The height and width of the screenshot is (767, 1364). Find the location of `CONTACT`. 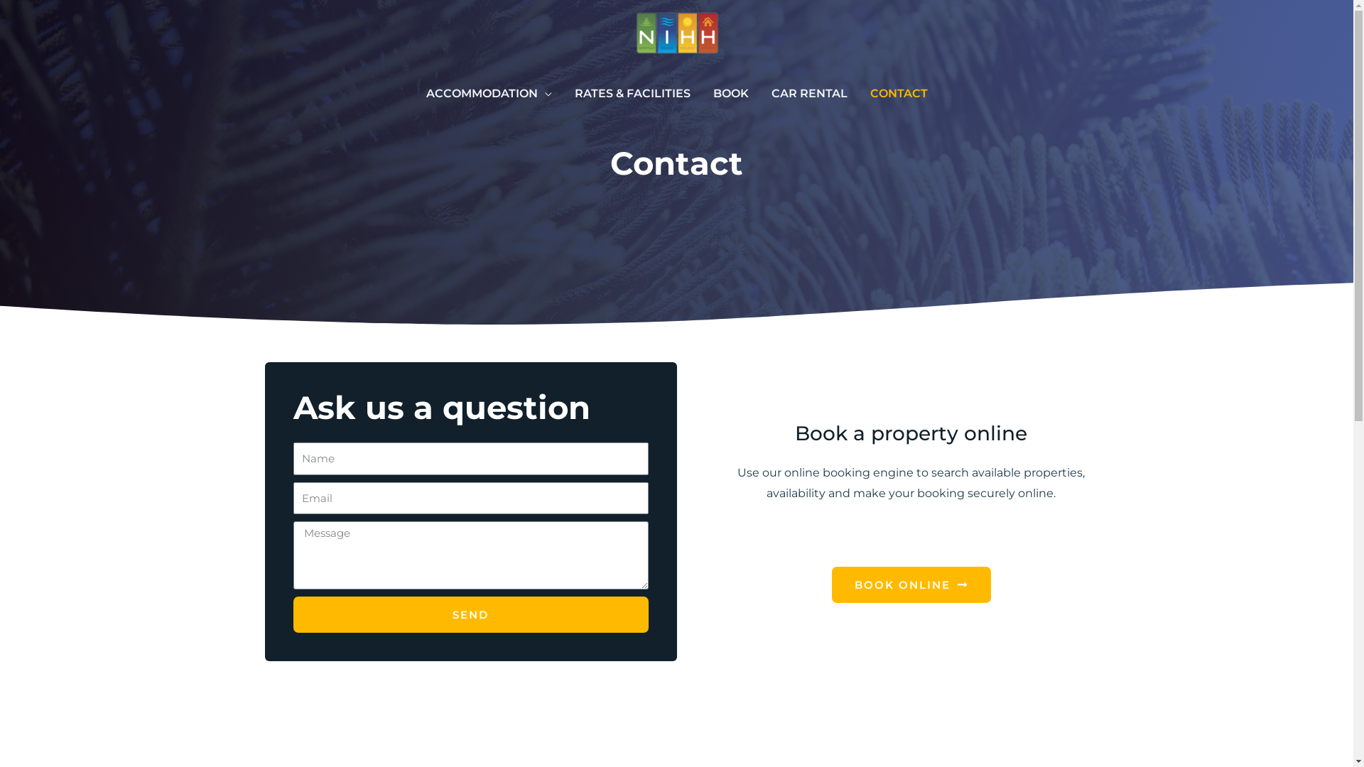

CONTACT is located at coordinates (898, 94).